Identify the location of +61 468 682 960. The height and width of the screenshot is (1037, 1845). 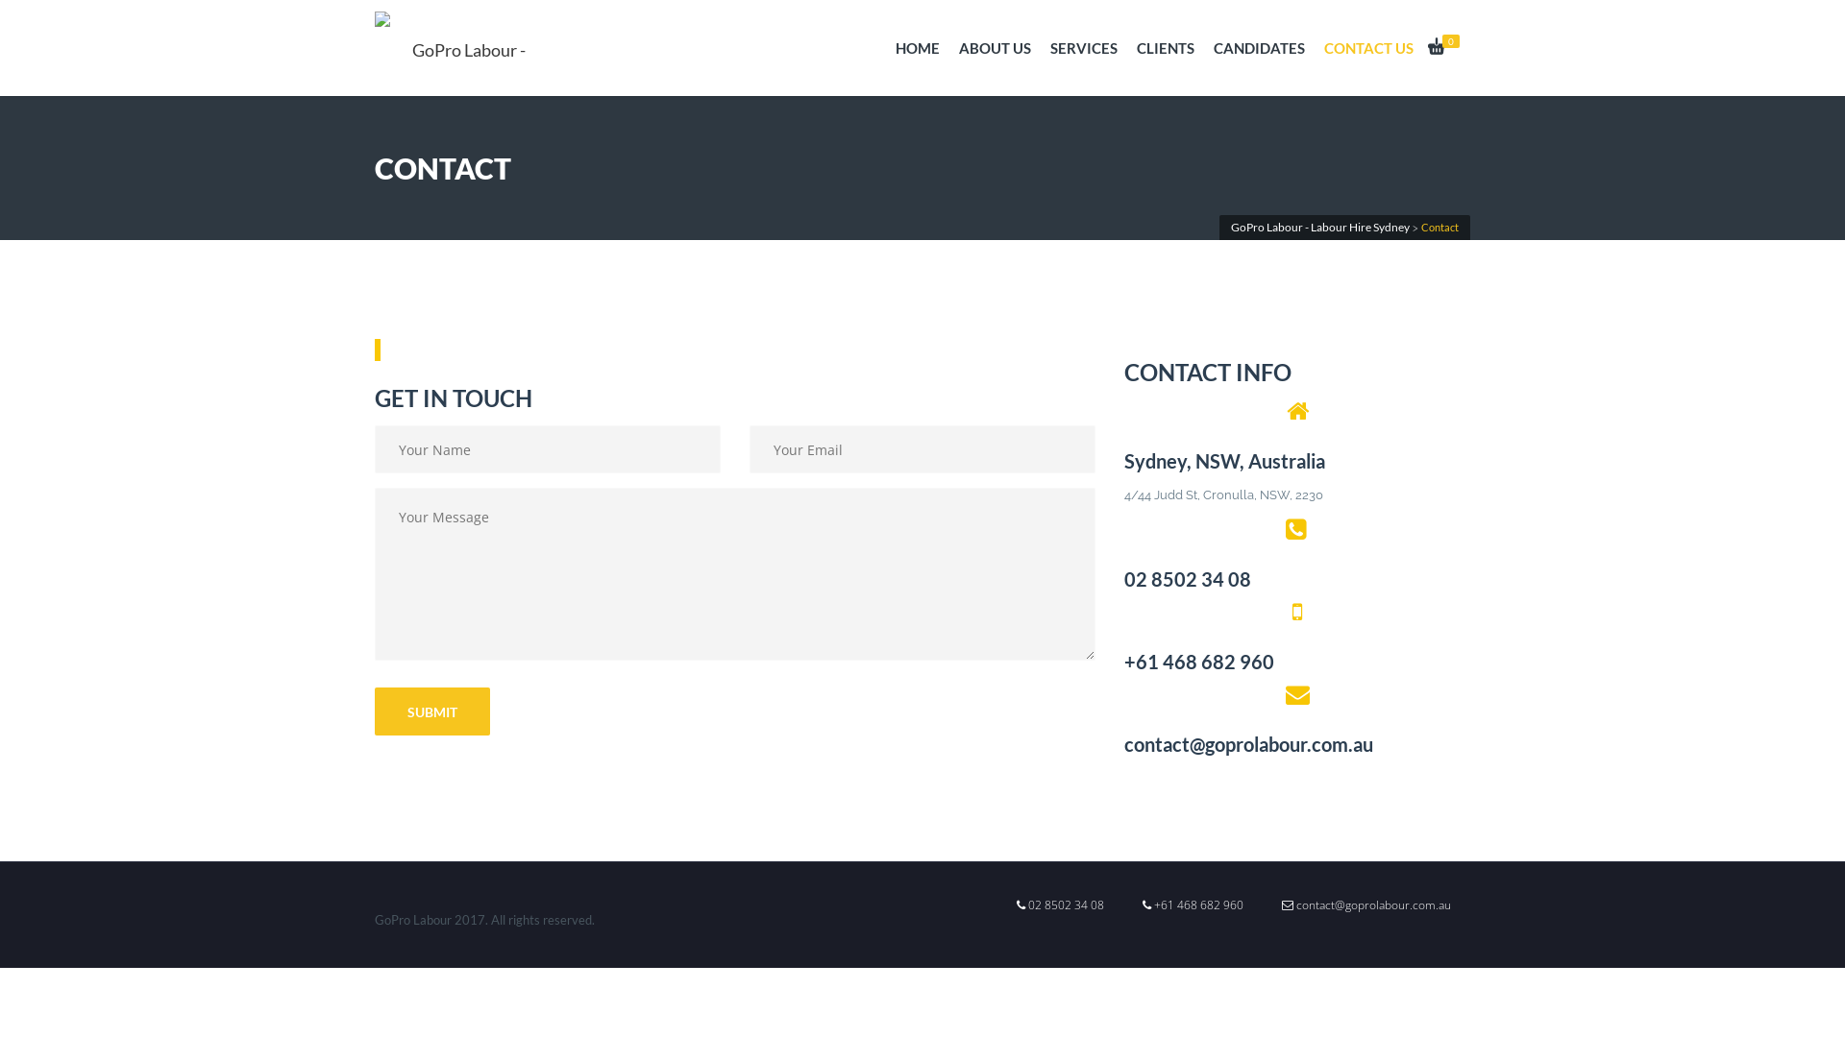
(1193, 905).